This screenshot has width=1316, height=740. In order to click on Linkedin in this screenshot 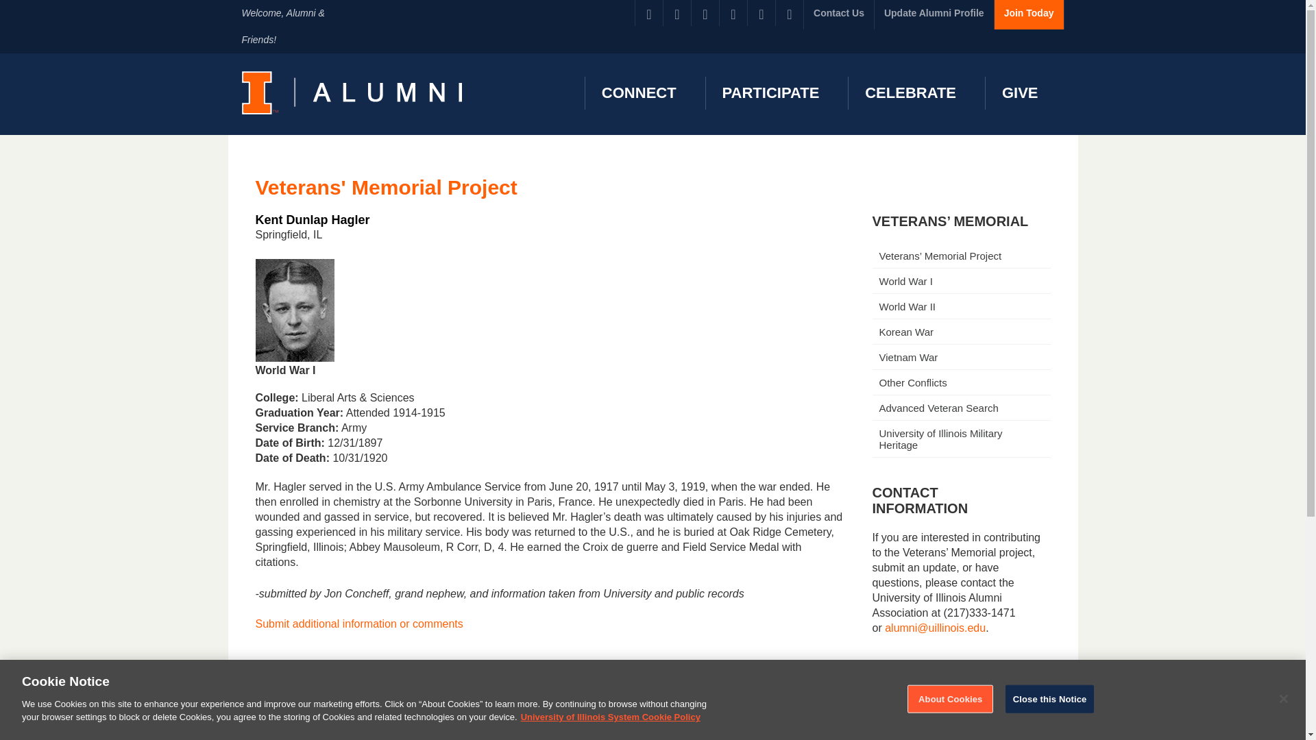, I will do `click(705, 12)`.